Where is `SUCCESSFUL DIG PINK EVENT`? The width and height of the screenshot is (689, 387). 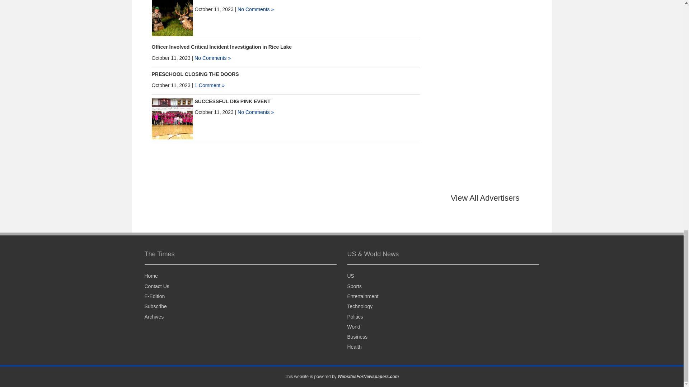 SUCCESSFUL DIG PINK EVENT is located at coordinates (172, 118).